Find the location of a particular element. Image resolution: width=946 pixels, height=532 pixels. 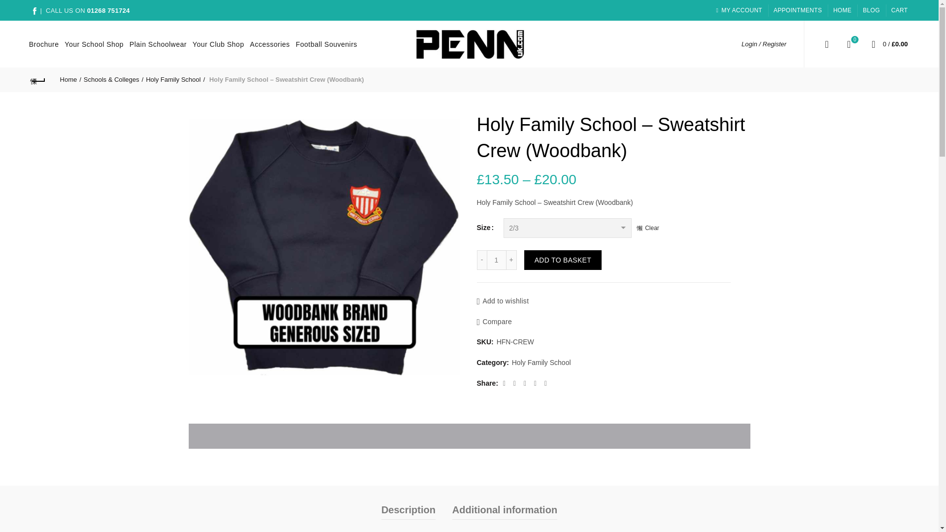

Back is located at coordinates (175, 79).